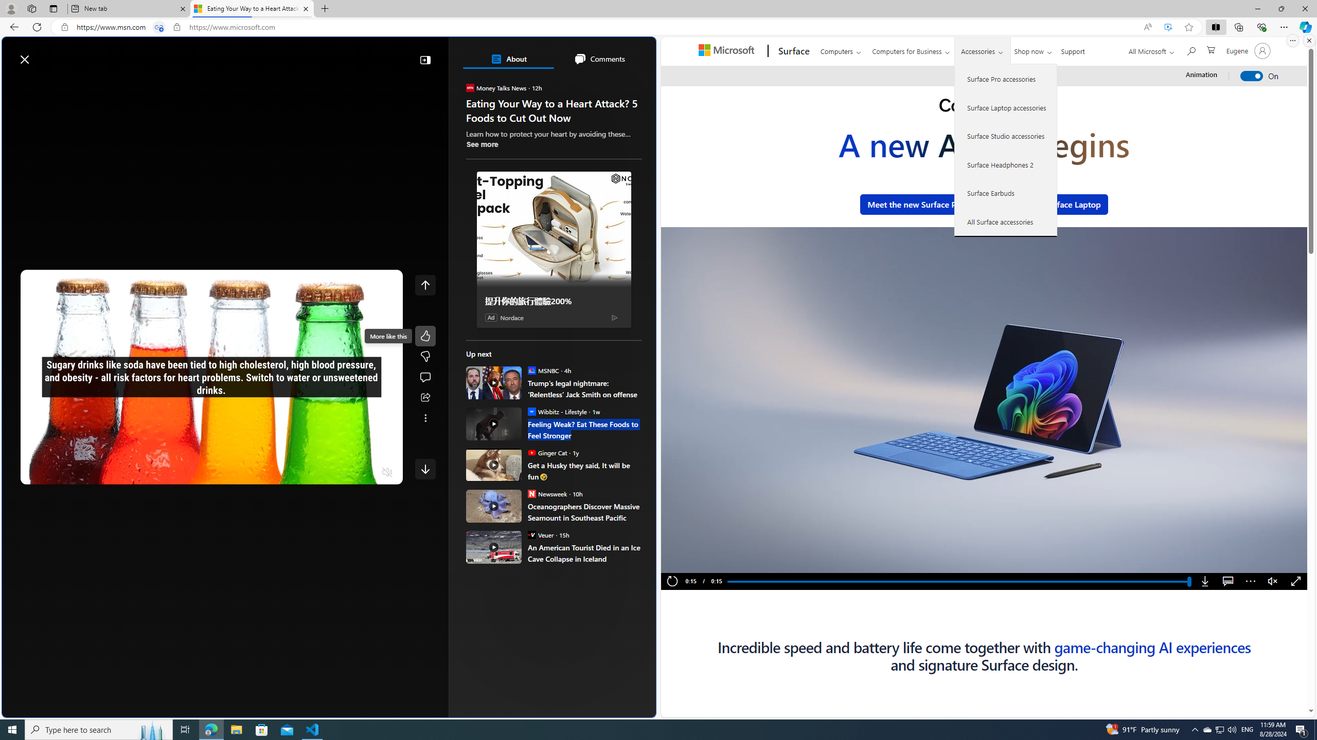  What do you see at coordinates (1205, 582) in the screenshot?
I see `Download` at bounding box center [1205, 582].